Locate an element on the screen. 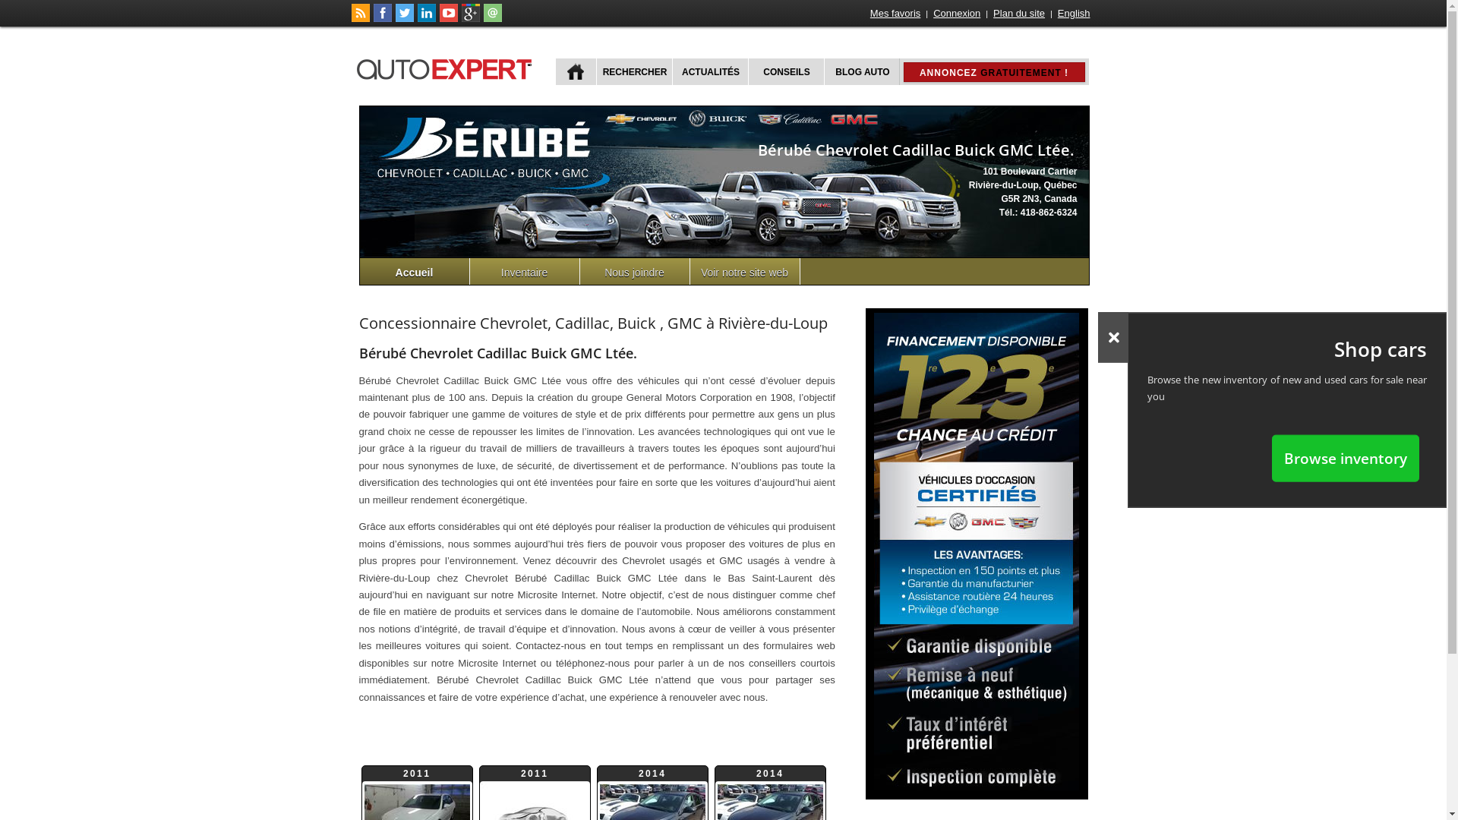 The width and height of the screenshot is (1458, 820). Mes favoris is located at coordinates (895, 14).